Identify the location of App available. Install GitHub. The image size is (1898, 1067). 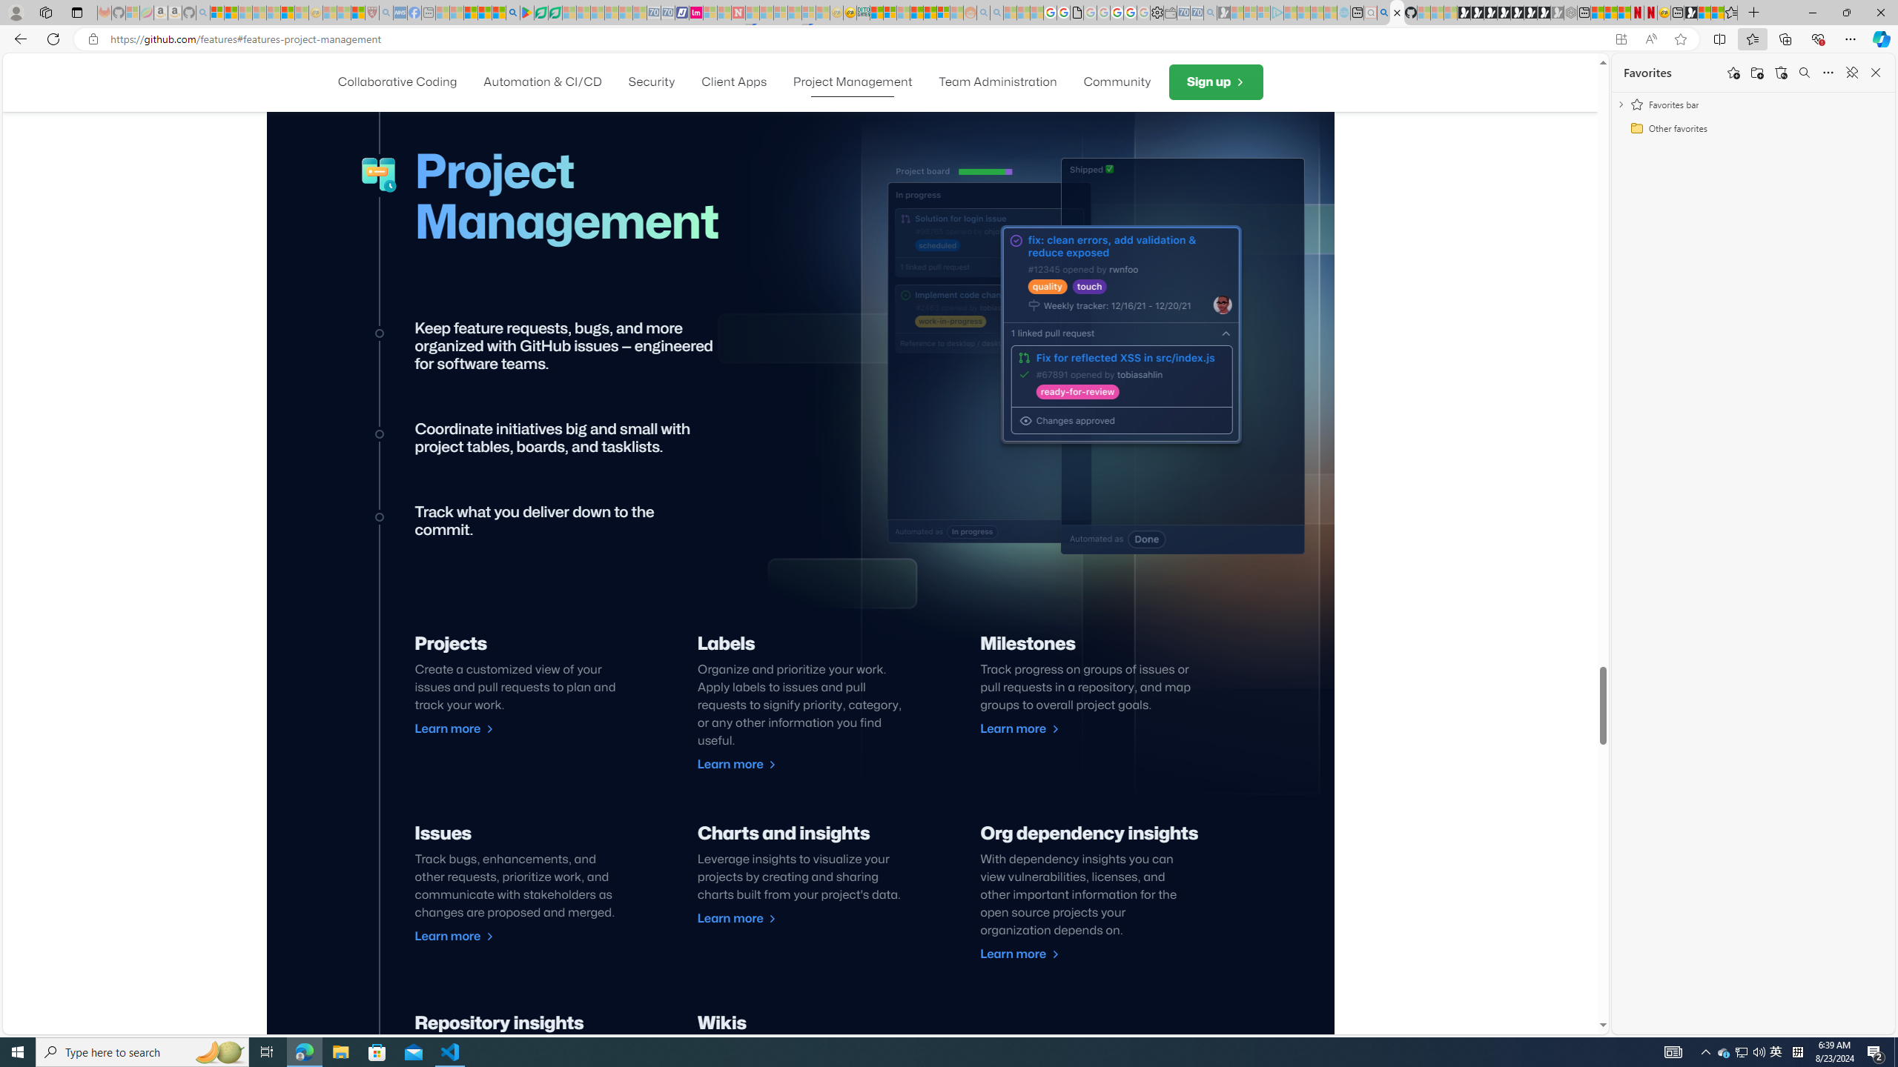
(1621, 39).